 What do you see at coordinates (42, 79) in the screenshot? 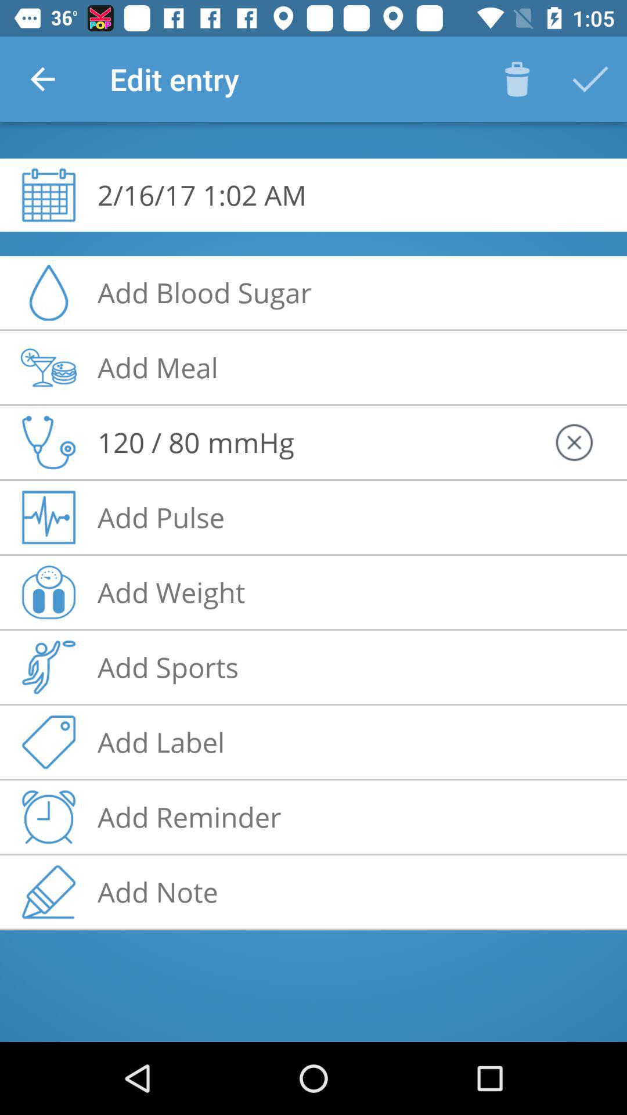
I see `tap the icon to the left of edit entry icon` at bounding box center [42, 79].